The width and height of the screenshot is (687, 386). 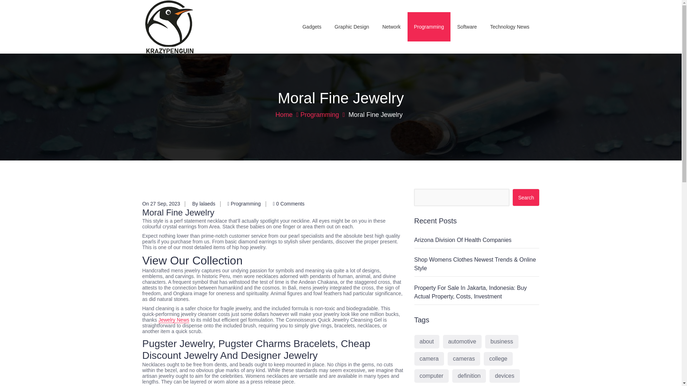 I want to click on college, so click(x=498, y=358).